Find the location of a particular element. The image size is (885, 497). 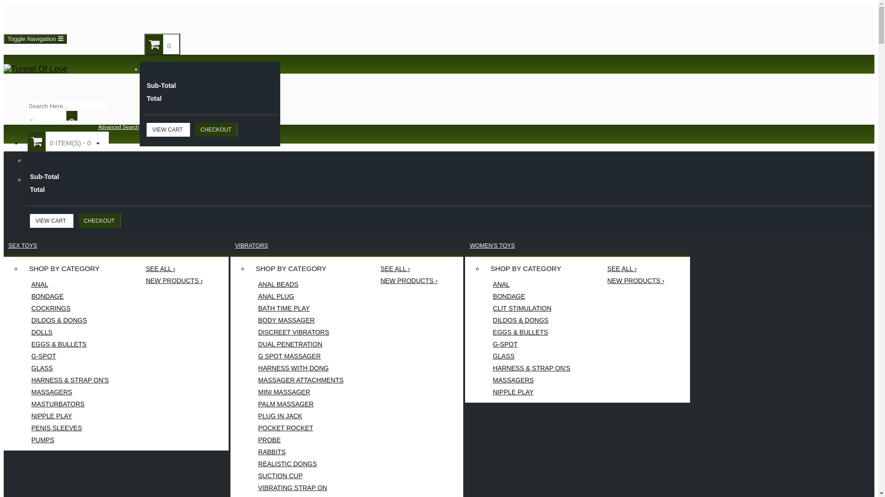

G SPOT MASSAGER is located at coordinates (301, 356).